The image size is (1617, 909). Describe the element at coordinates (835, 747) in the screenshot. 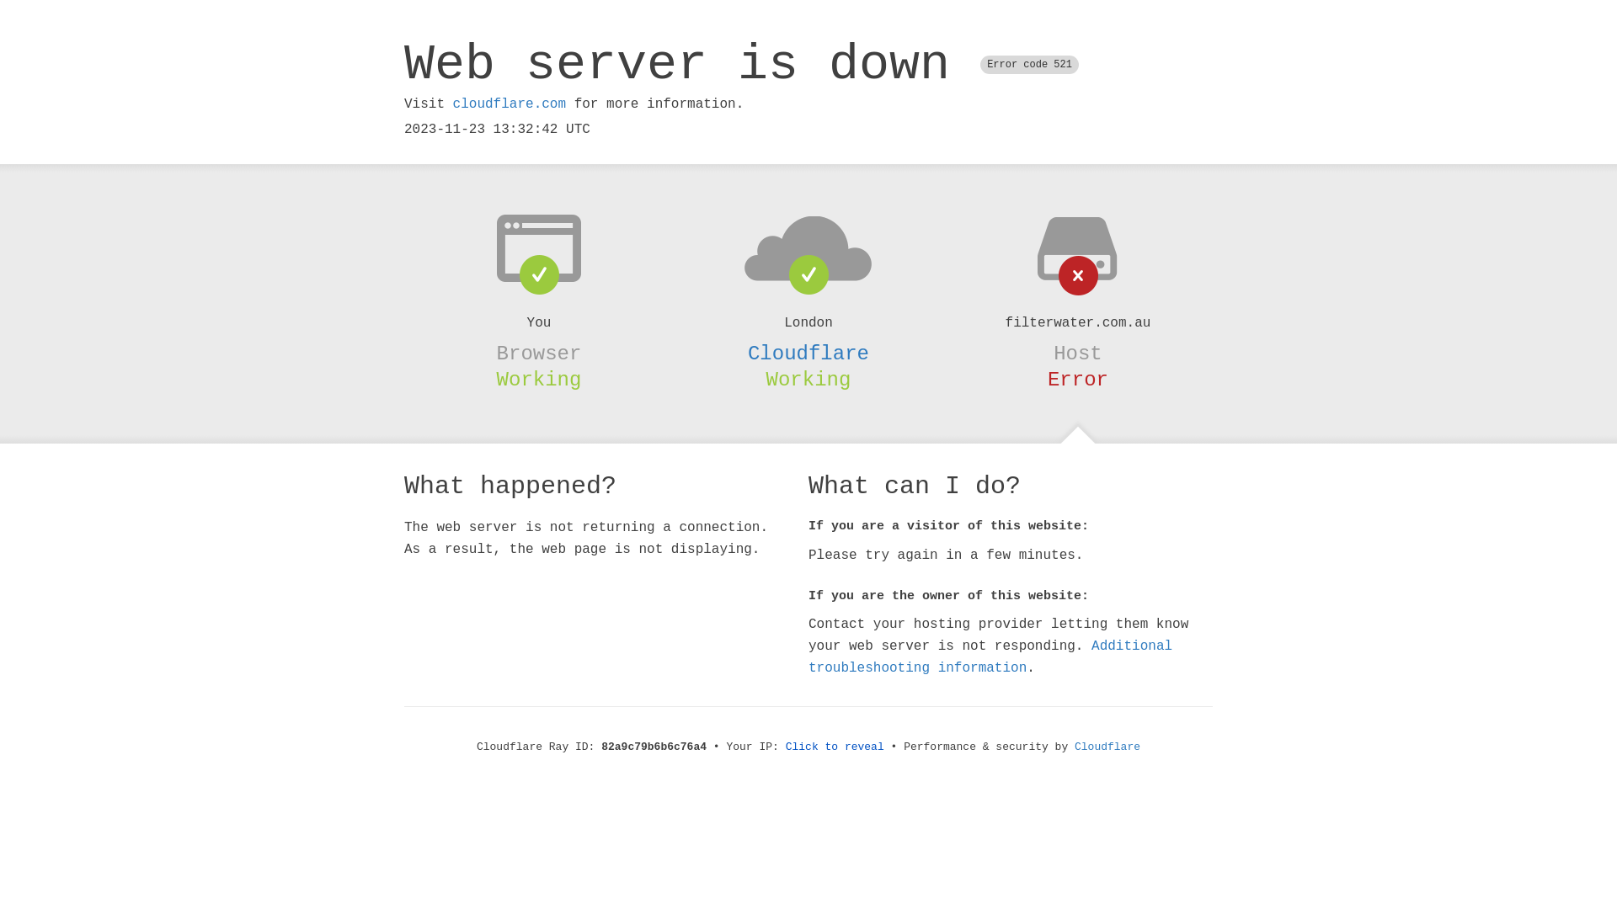

I see `Click to reveal` at that location.